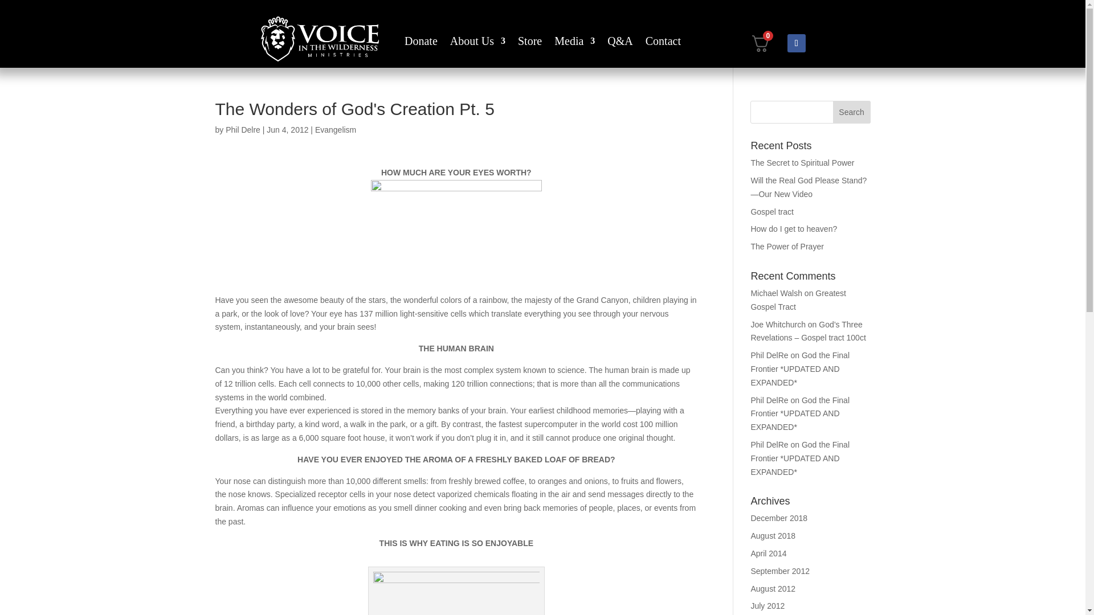  Describe the element at coordinates (529, 43) in the screenshot. I see `Store` at that location.